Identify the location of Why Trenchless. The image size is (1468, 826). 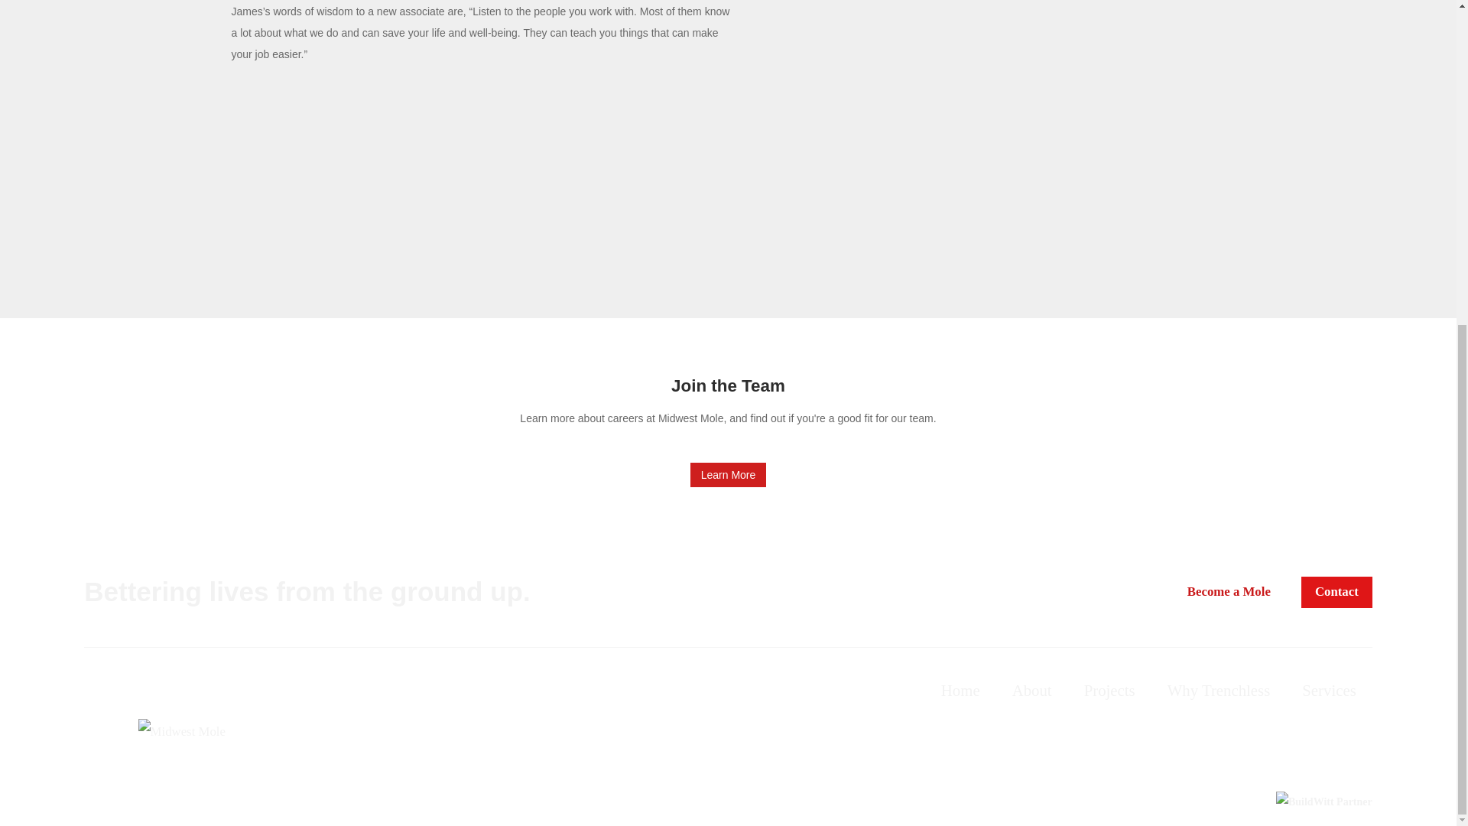
(1219, 690).